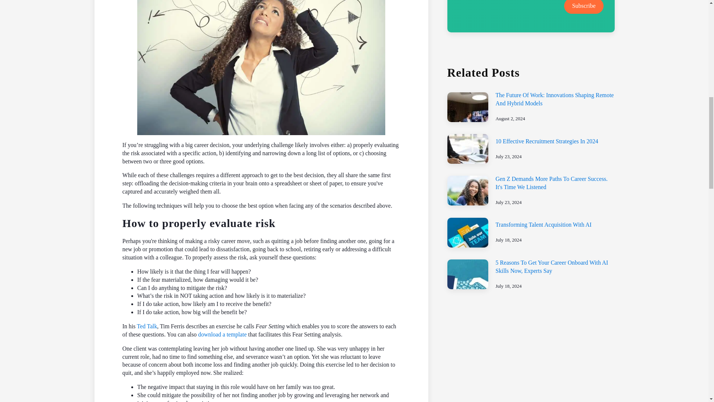 The image size is (714, 402). What do you see at coordinates (547, 141) in the screenshot?
I see `10 Effective Recruitment Strategies In 2024` at bounding box center [547, 141].